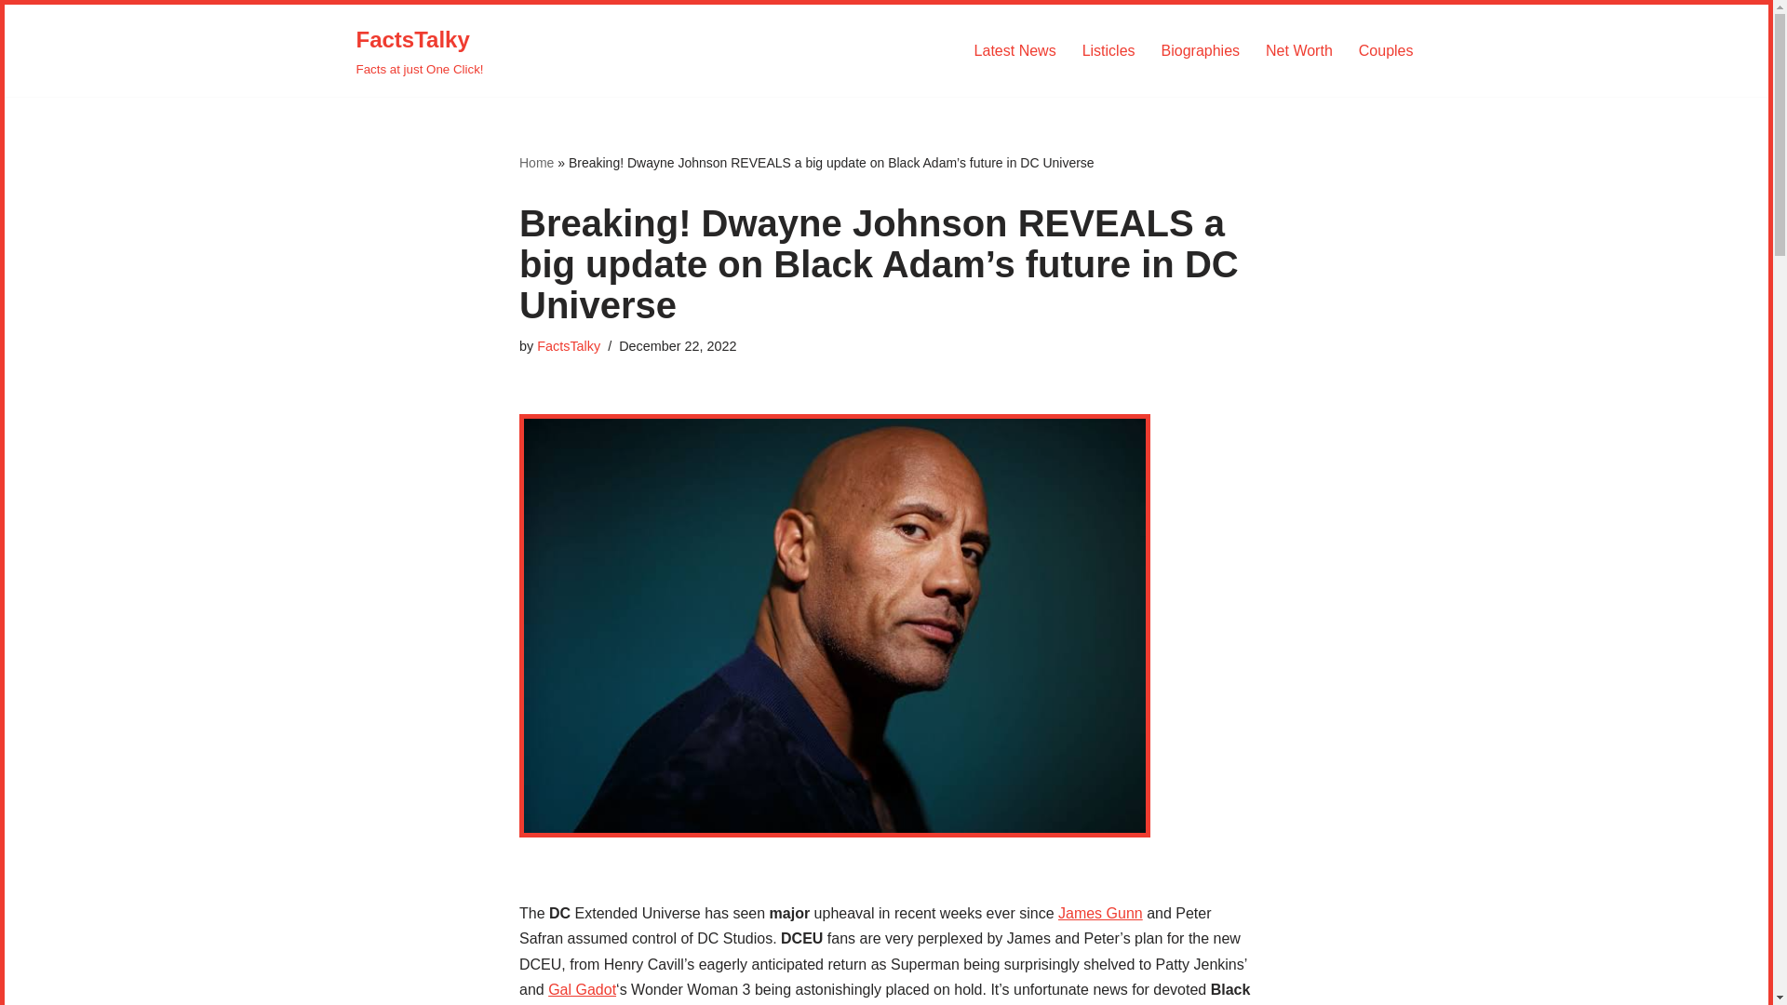  Describe the element at coordinates (19, 43) in the screenshot. I see `Skip to content` at that location.